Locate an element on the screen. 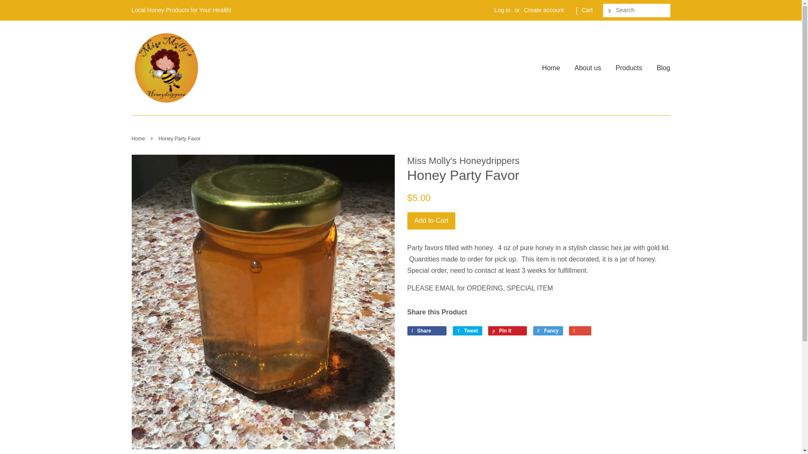 The width and height of the screenshot is (808, 454). Home is located at coordinates (139, 138).